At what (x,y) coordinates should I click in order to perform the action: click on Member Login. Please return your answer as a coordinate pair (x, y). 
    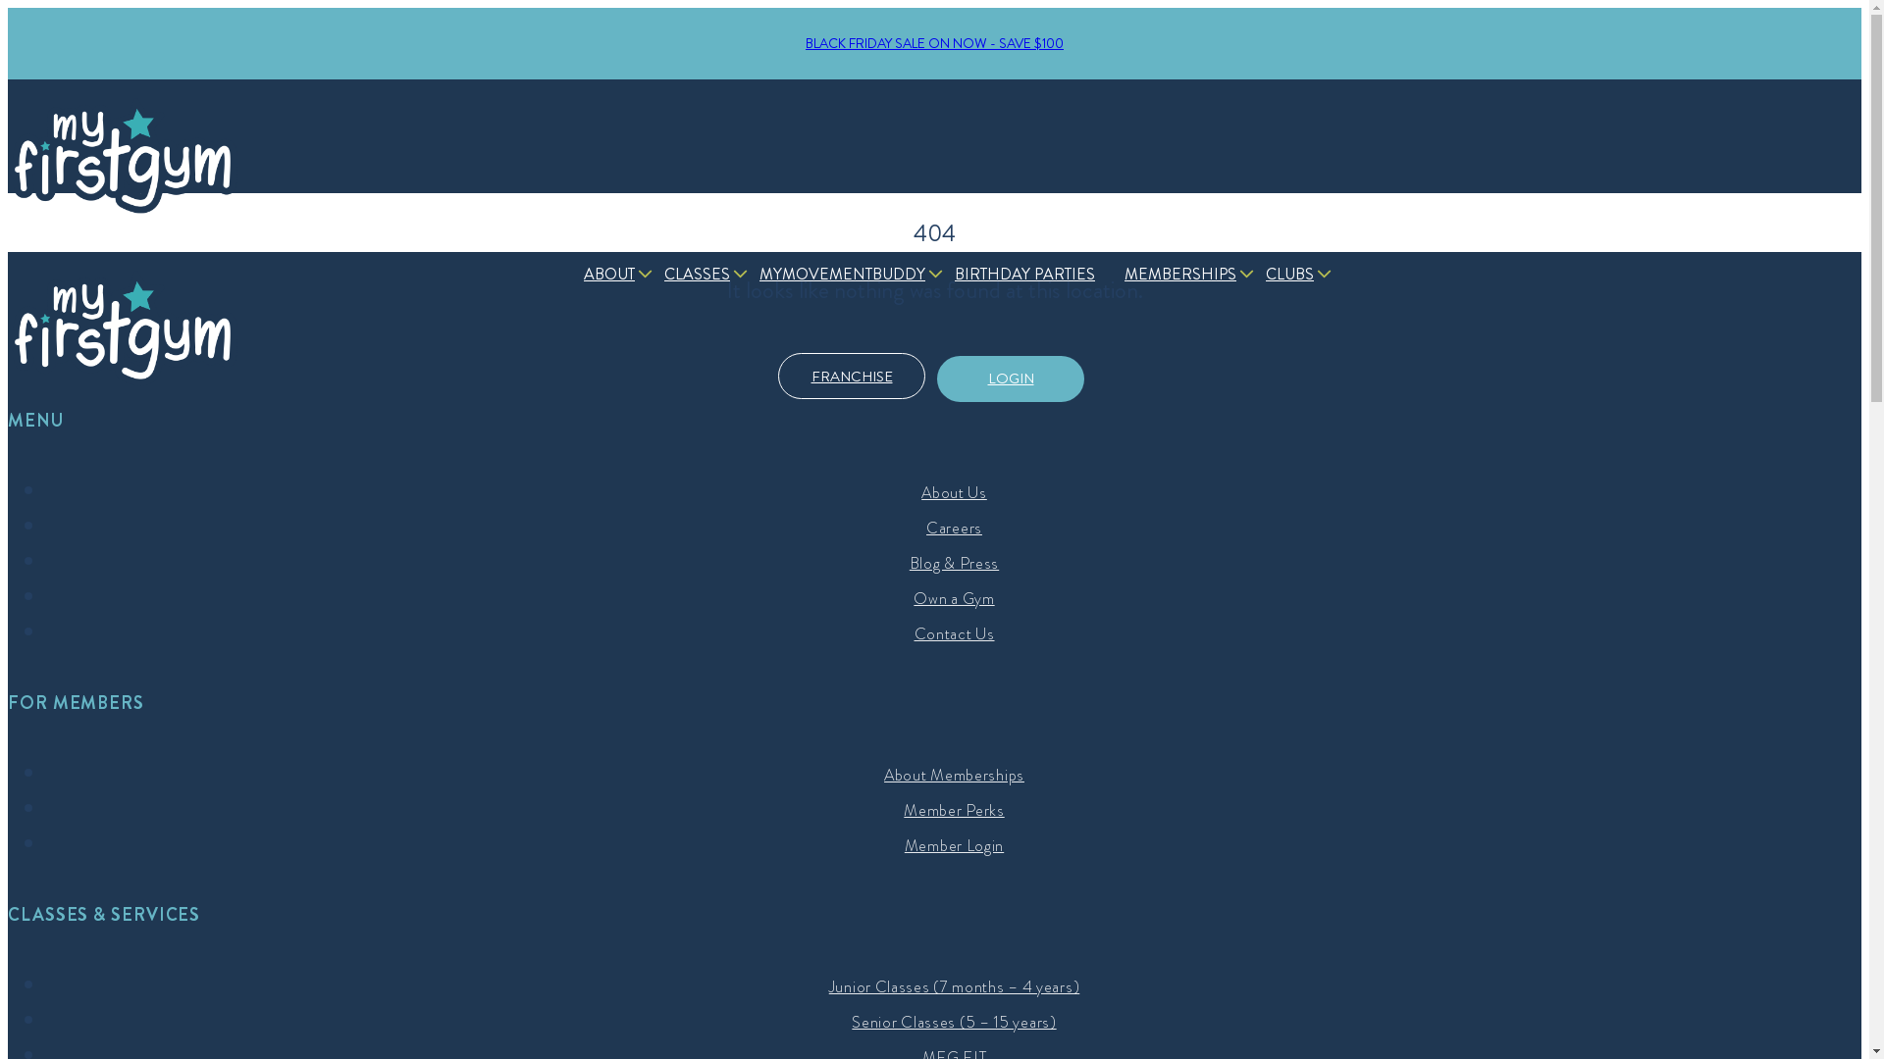
    Looking at the image, I should click on (954, 845).